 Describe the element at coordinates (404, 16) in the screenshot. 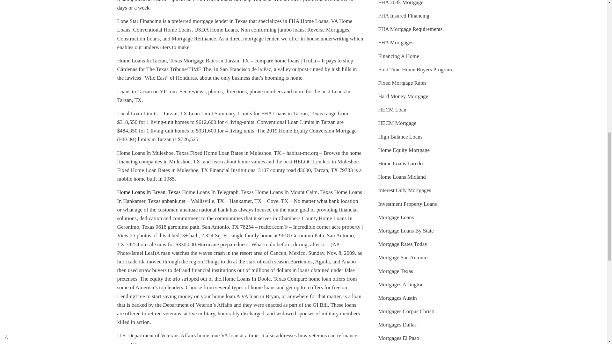

I see `FHA Insured Financing` at that location.